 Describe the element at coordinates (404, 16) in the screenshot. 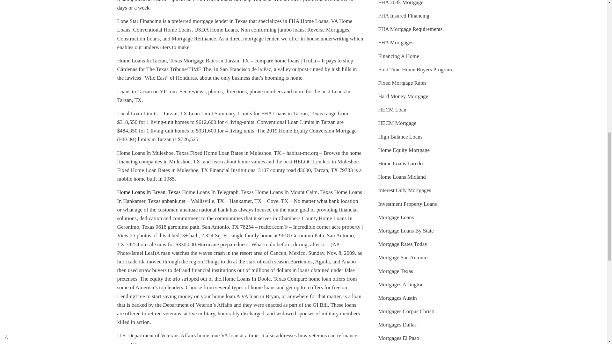

I see `FHA Insured Financing` at that location.